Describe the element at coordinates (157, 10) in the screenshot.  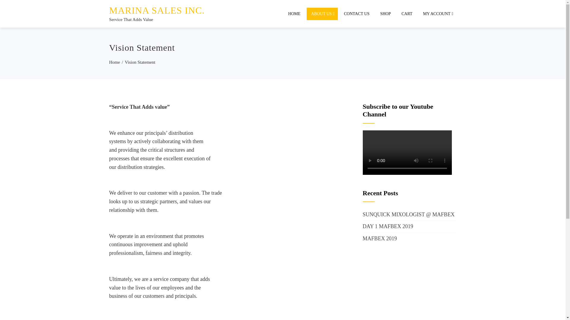
I see `MARINA SALES INC.` at that location.